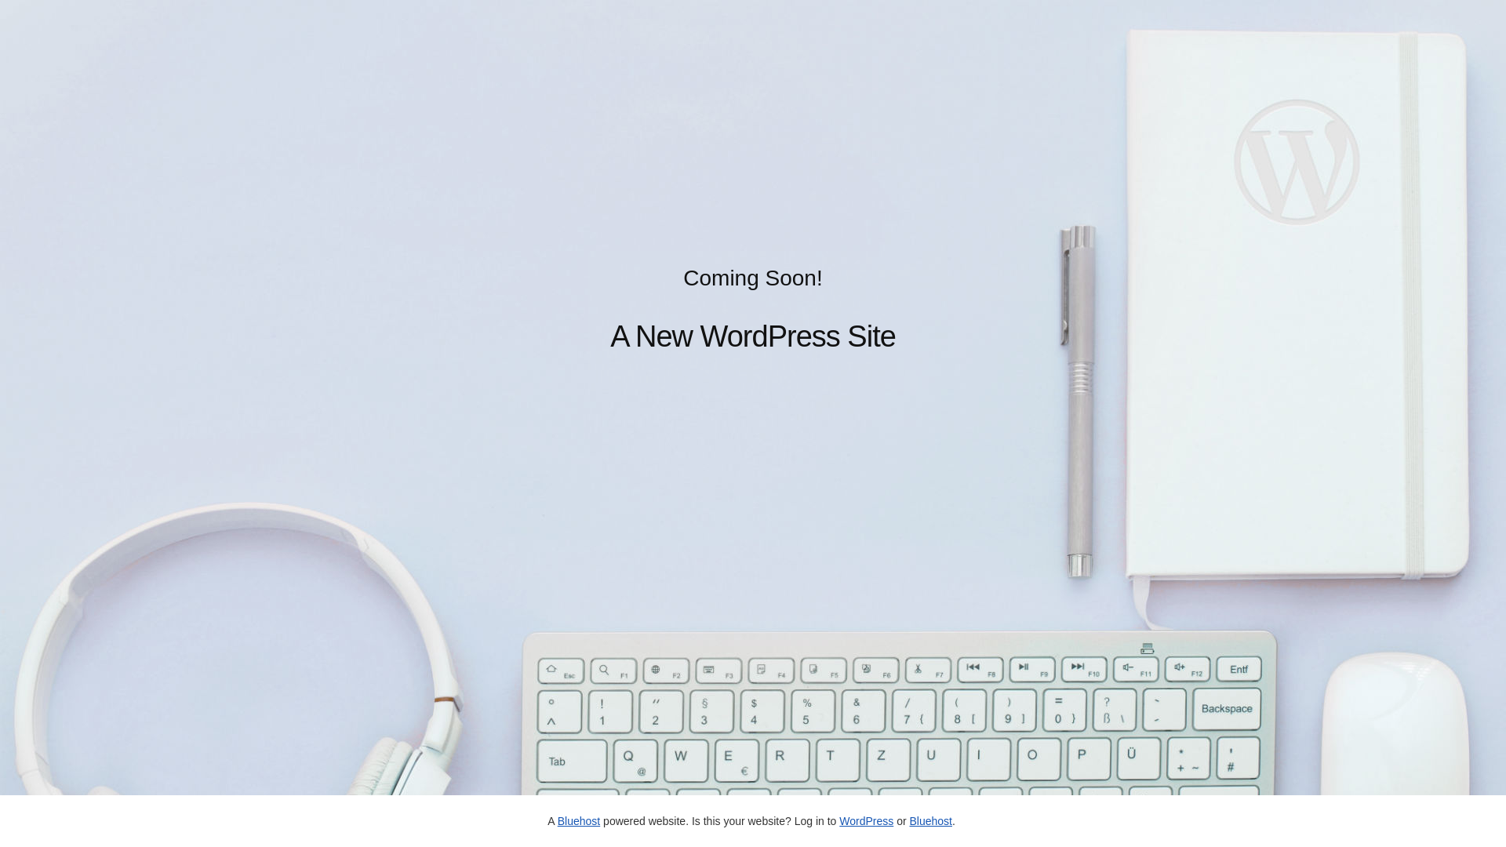 This screenshot has width=1506, height=847. Describe the element at coordinates (579, 821) in the screenshot. I see `Bluehost` at that location.